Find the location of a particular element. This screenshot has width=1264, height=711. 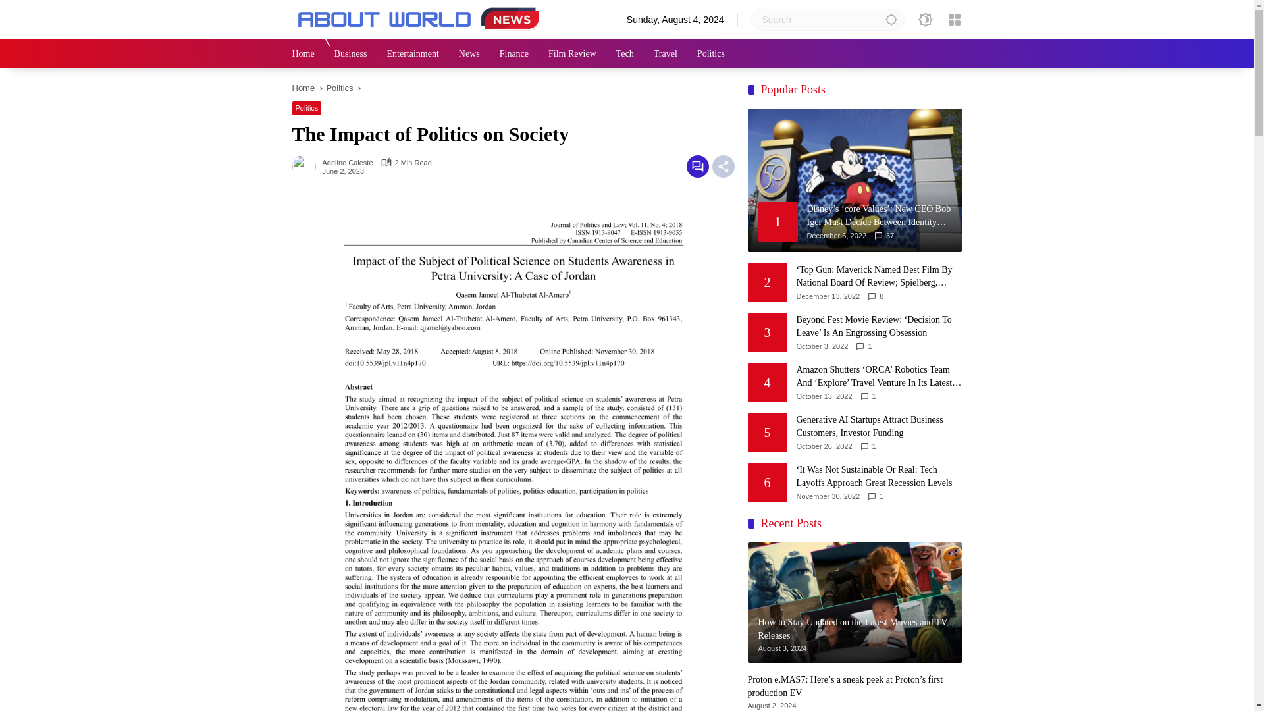

Politics is located at coordinates (307, 108).